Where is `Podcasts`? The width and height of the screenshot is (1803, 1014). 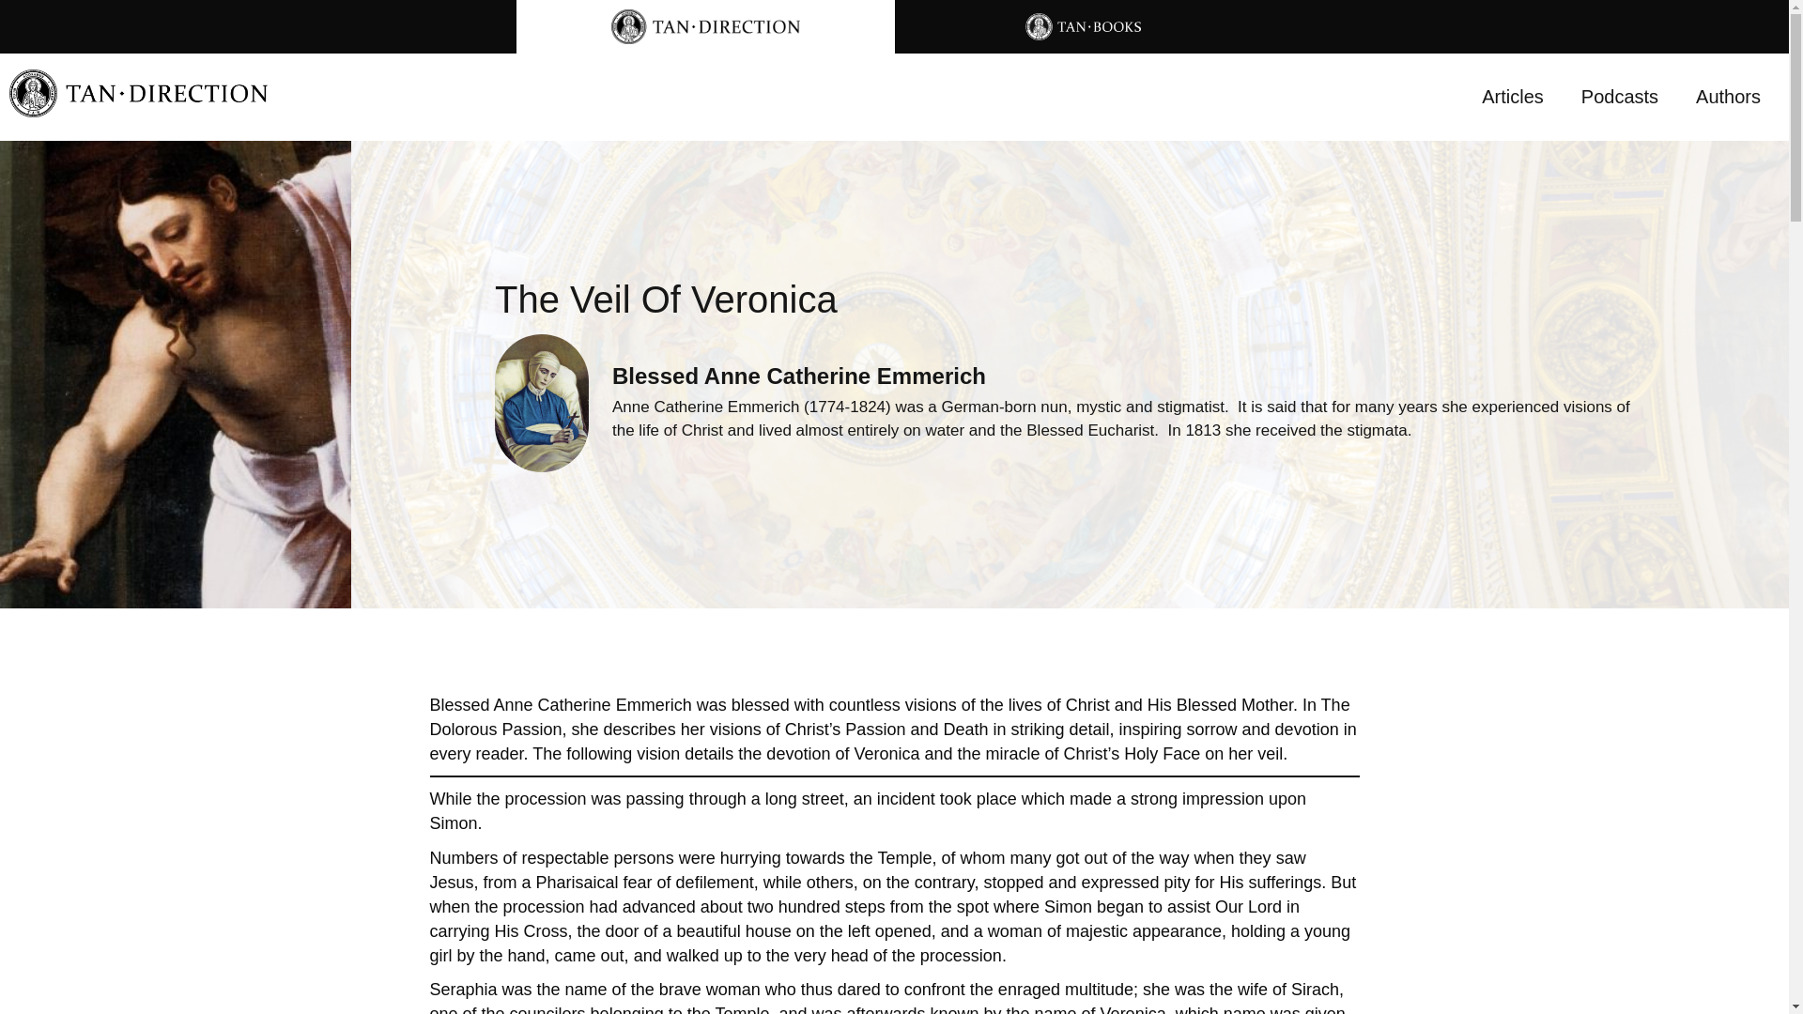
Podcasts is located at coordinates (1619, 96).